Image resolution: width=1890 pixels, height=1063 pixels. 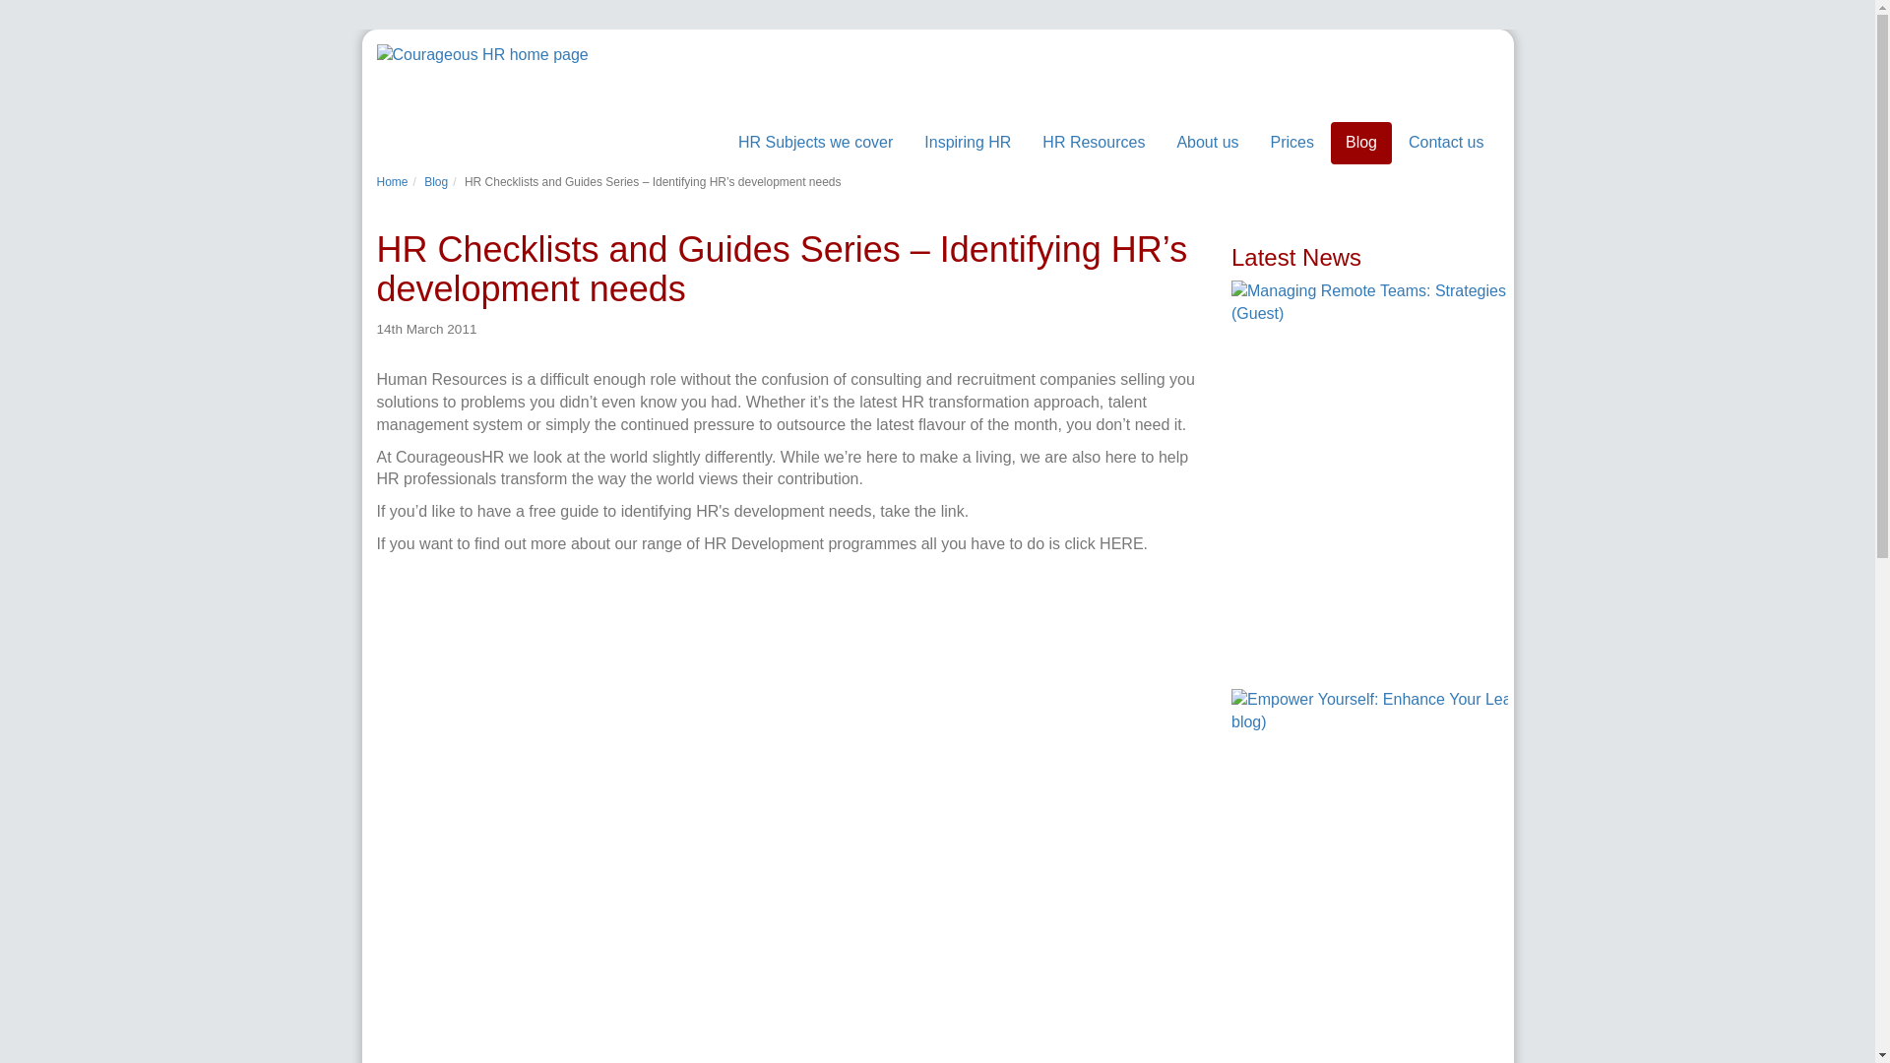 What do you see at coordinates (1291, 148) in the screenshot?
I see `Prices` at bounding box center [1291, 148].